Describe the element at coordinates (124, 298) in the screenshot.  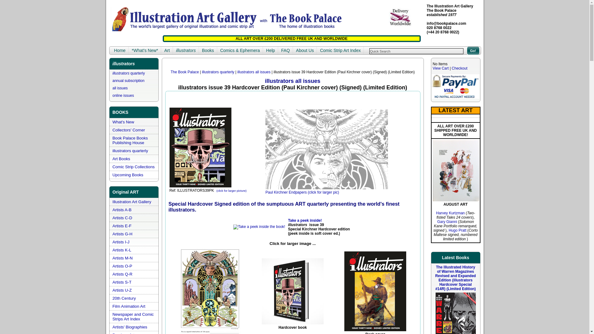
I see `20th Century` at that location.